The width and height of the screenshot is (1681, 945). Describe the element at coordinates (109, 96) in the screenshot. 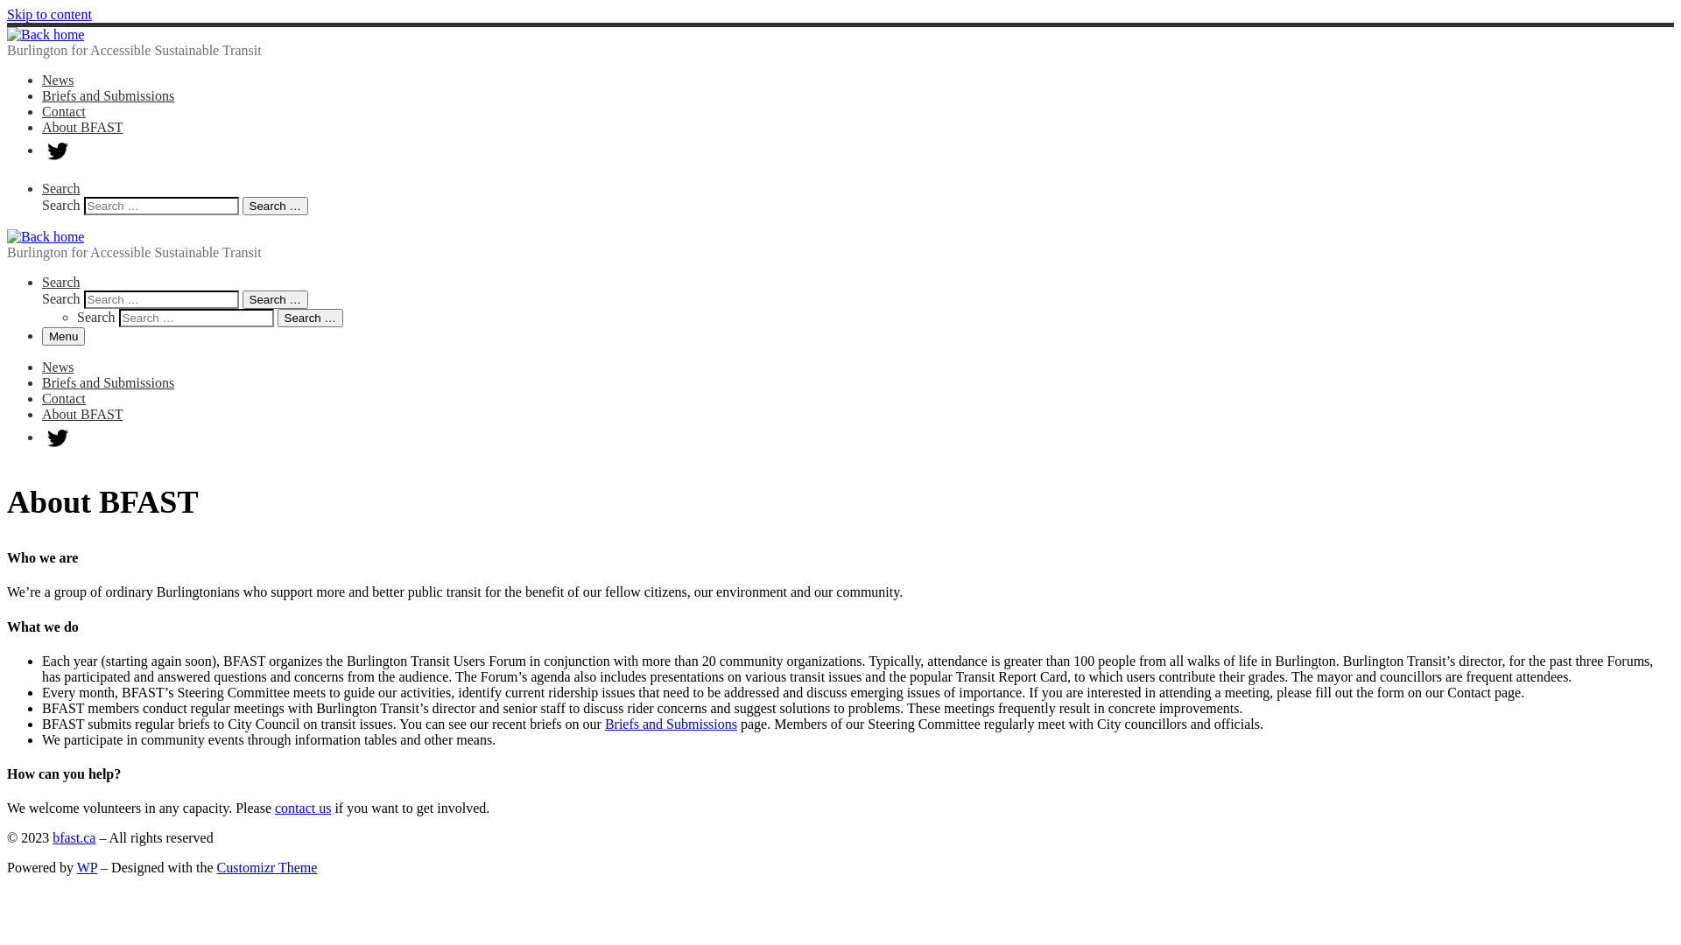

I see `Briefs and Submissions` at that location.